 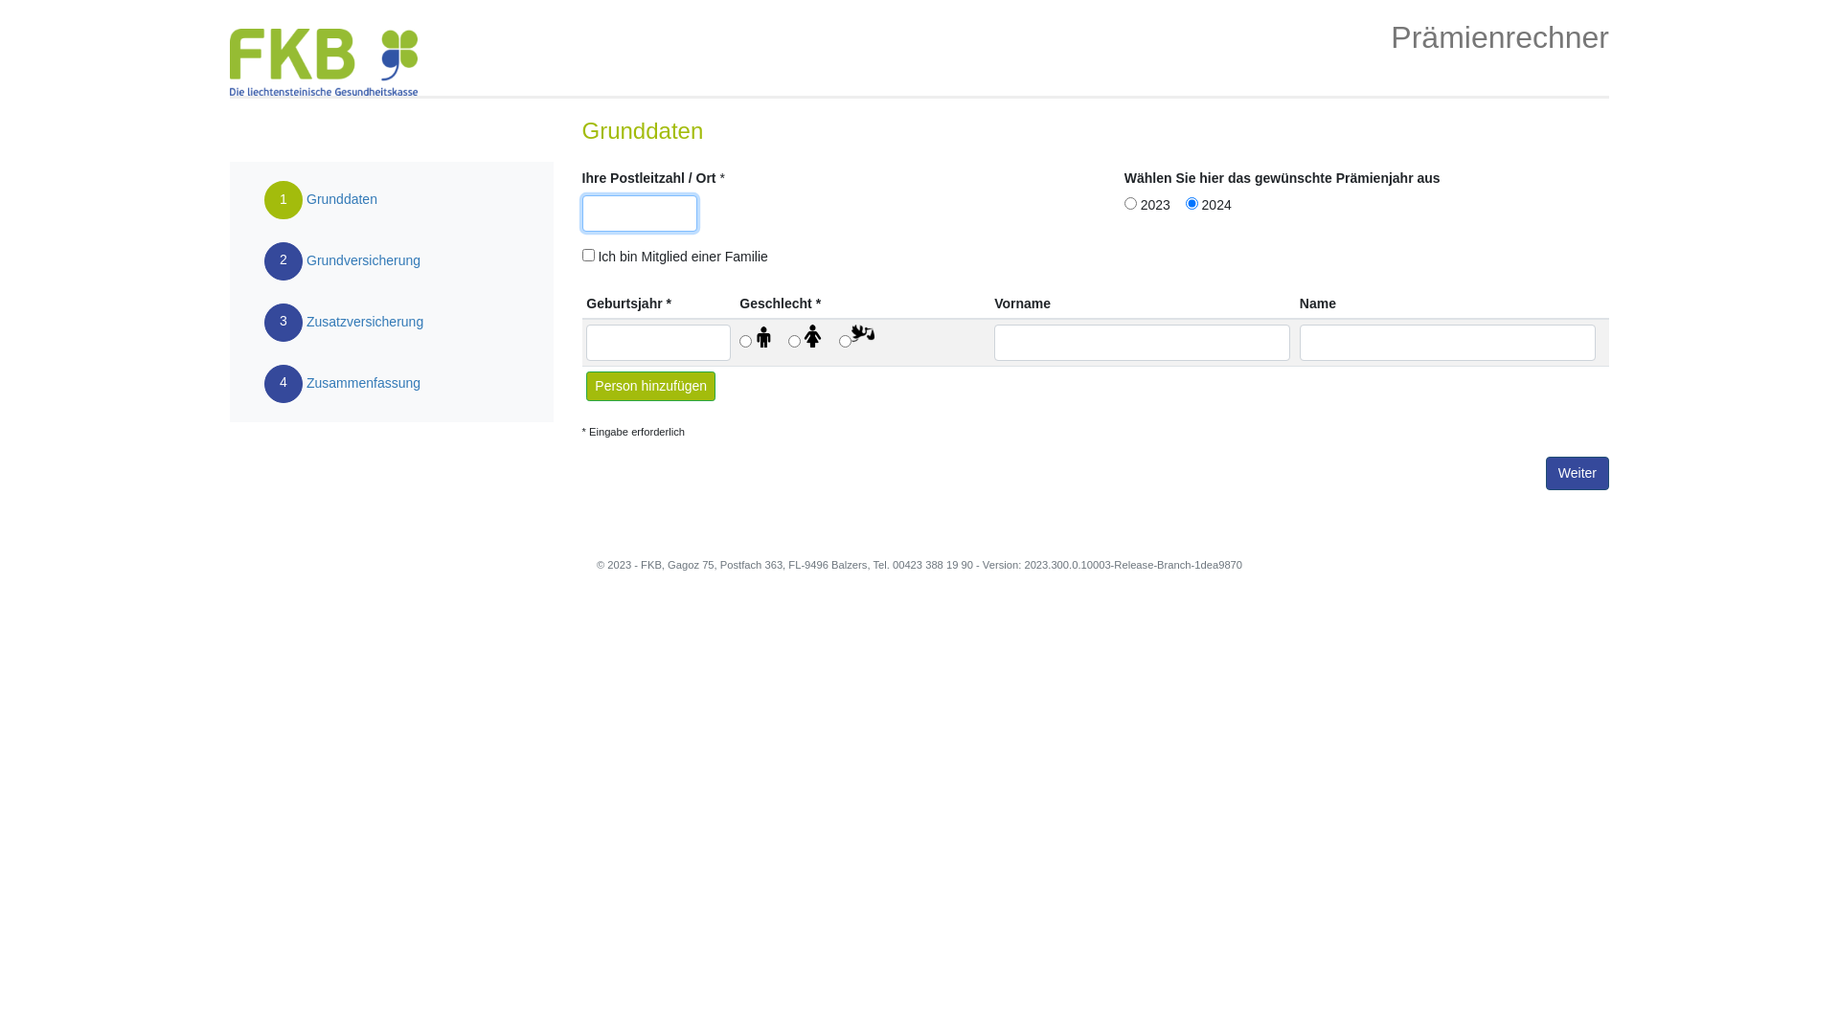 What do you see at coordinates (342, 261) in the screenshot?
I see `2Grundversicherung` at bounding box center [342, 261].